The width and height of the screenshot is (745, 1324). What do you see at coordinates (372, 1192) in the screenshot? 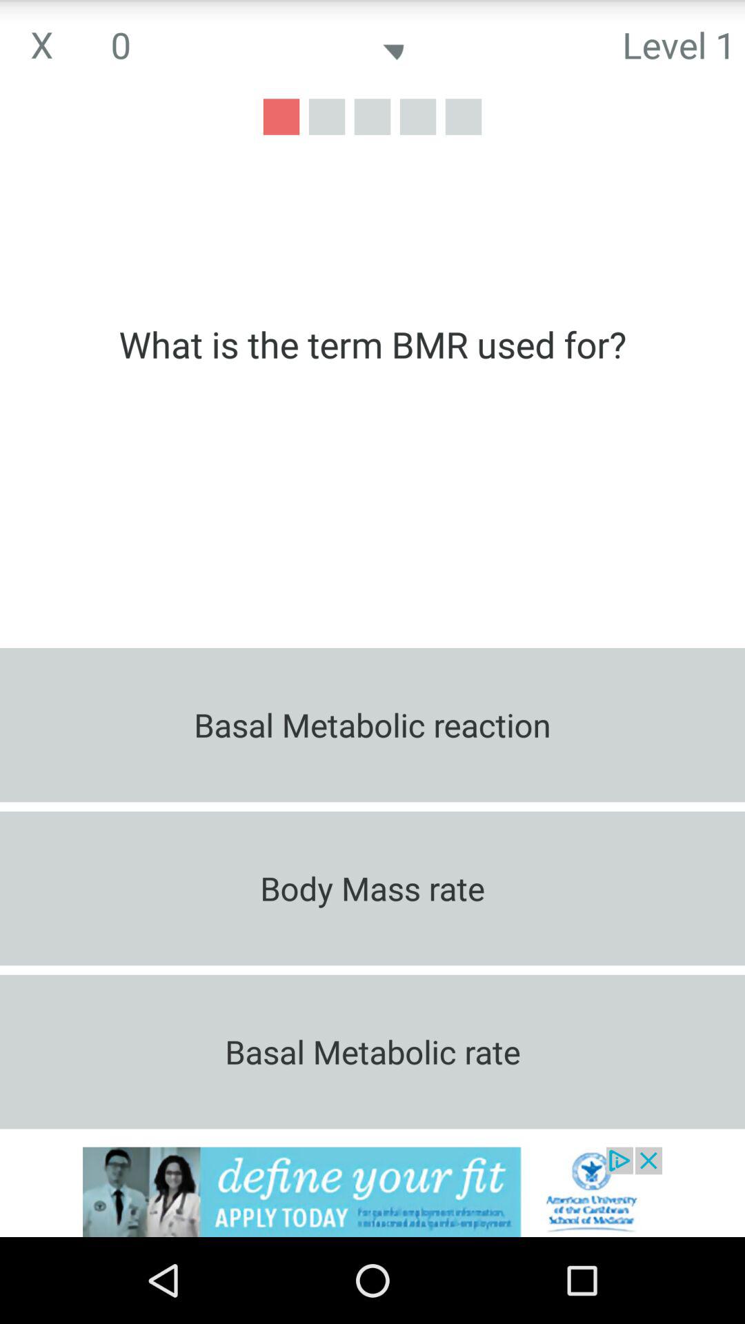
I see `view advertisement` at bounding box center [372, 1192].